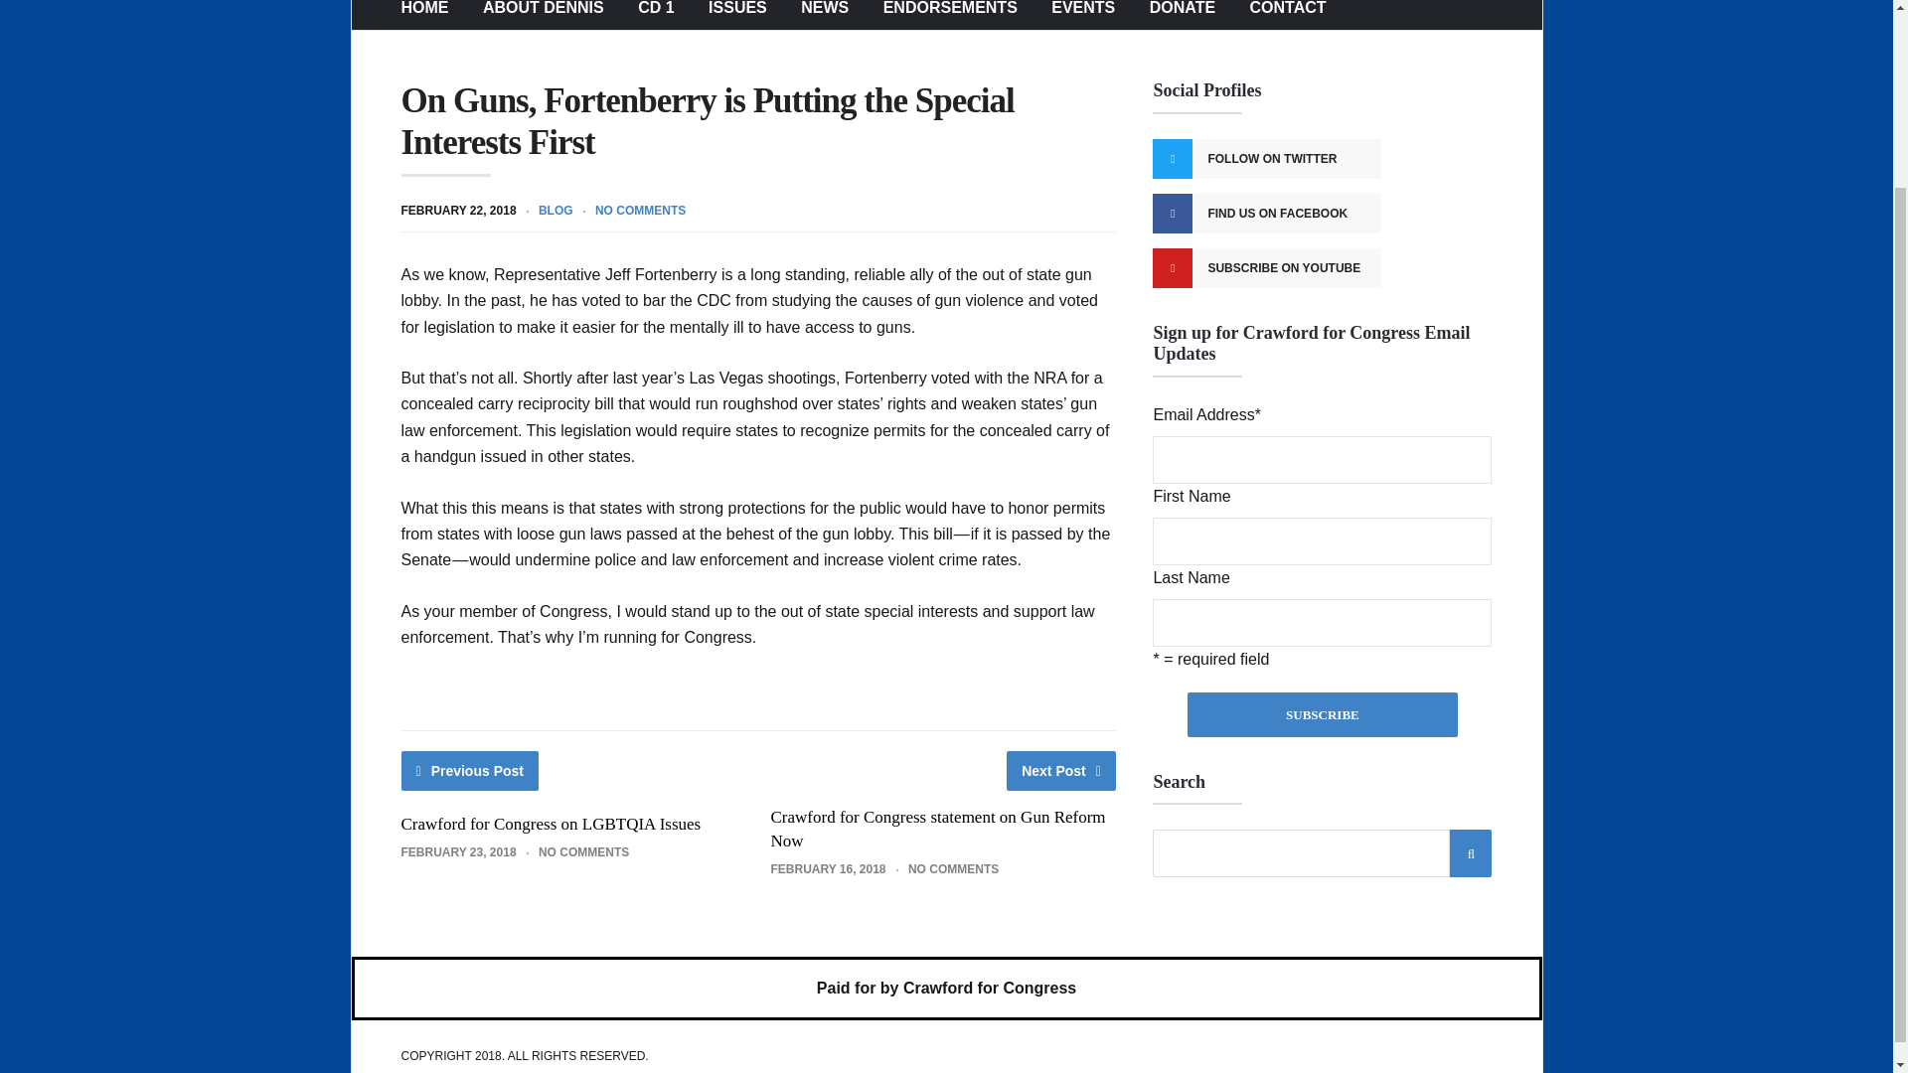 The height and width of the screenshot is (1073, 1908). What do you see at coordinates (1323, 713) in the screenshot?
I see `Subscribe` at bounding box center [1323, 713].